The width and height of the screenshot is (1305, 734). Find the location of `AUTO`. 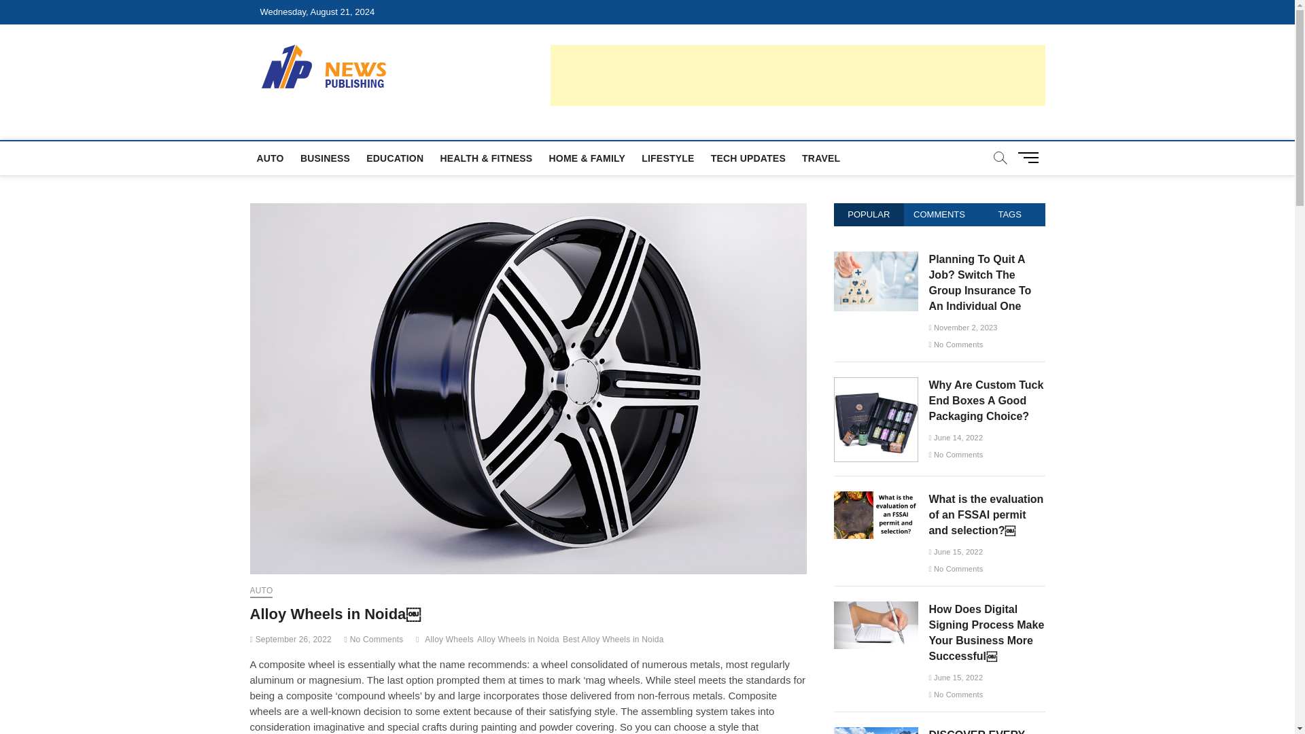

AUTO is located at coordinates (271, 158).